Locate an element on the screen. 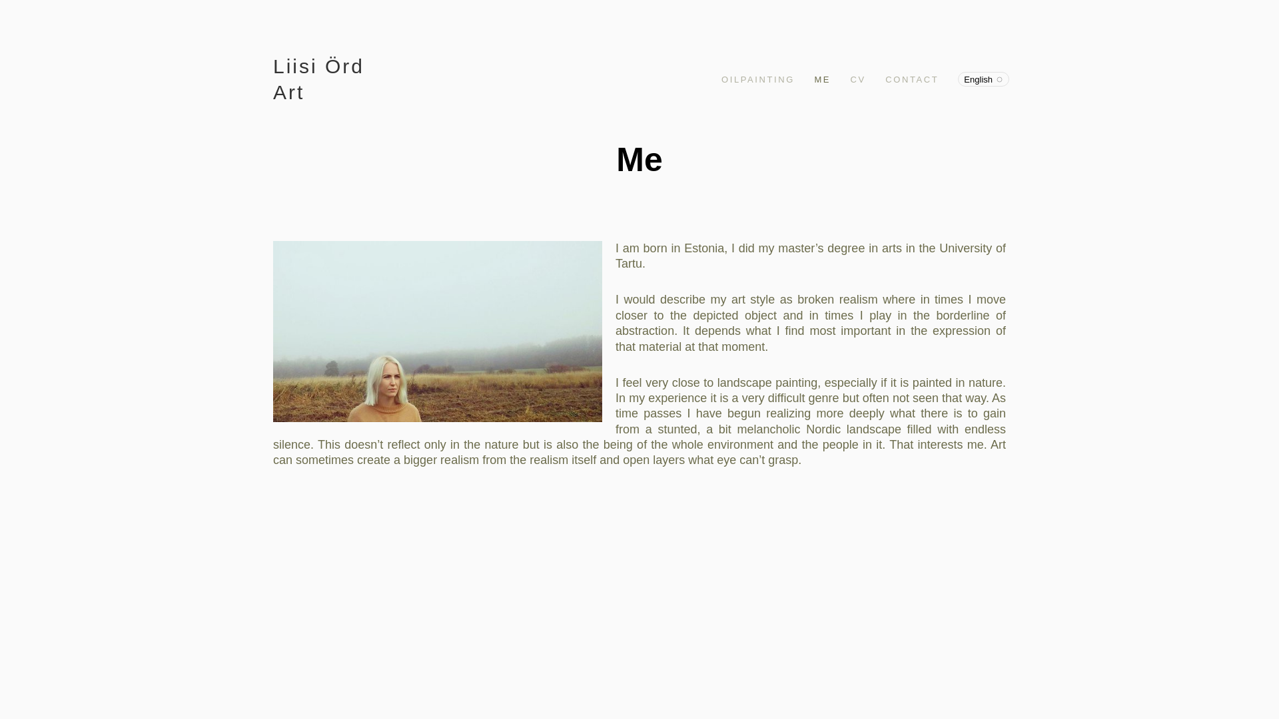 The height and width of the screenshot is (719, 1279). ME is located at coordinates (822, 79).